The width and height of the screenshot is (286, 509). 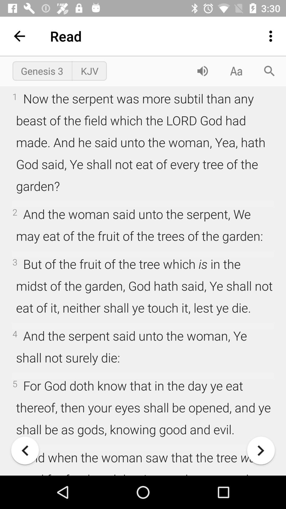 What do you see at coordinates (203, 71) in the screenshot?
I see `control volume` at bounding box center [203, 71].